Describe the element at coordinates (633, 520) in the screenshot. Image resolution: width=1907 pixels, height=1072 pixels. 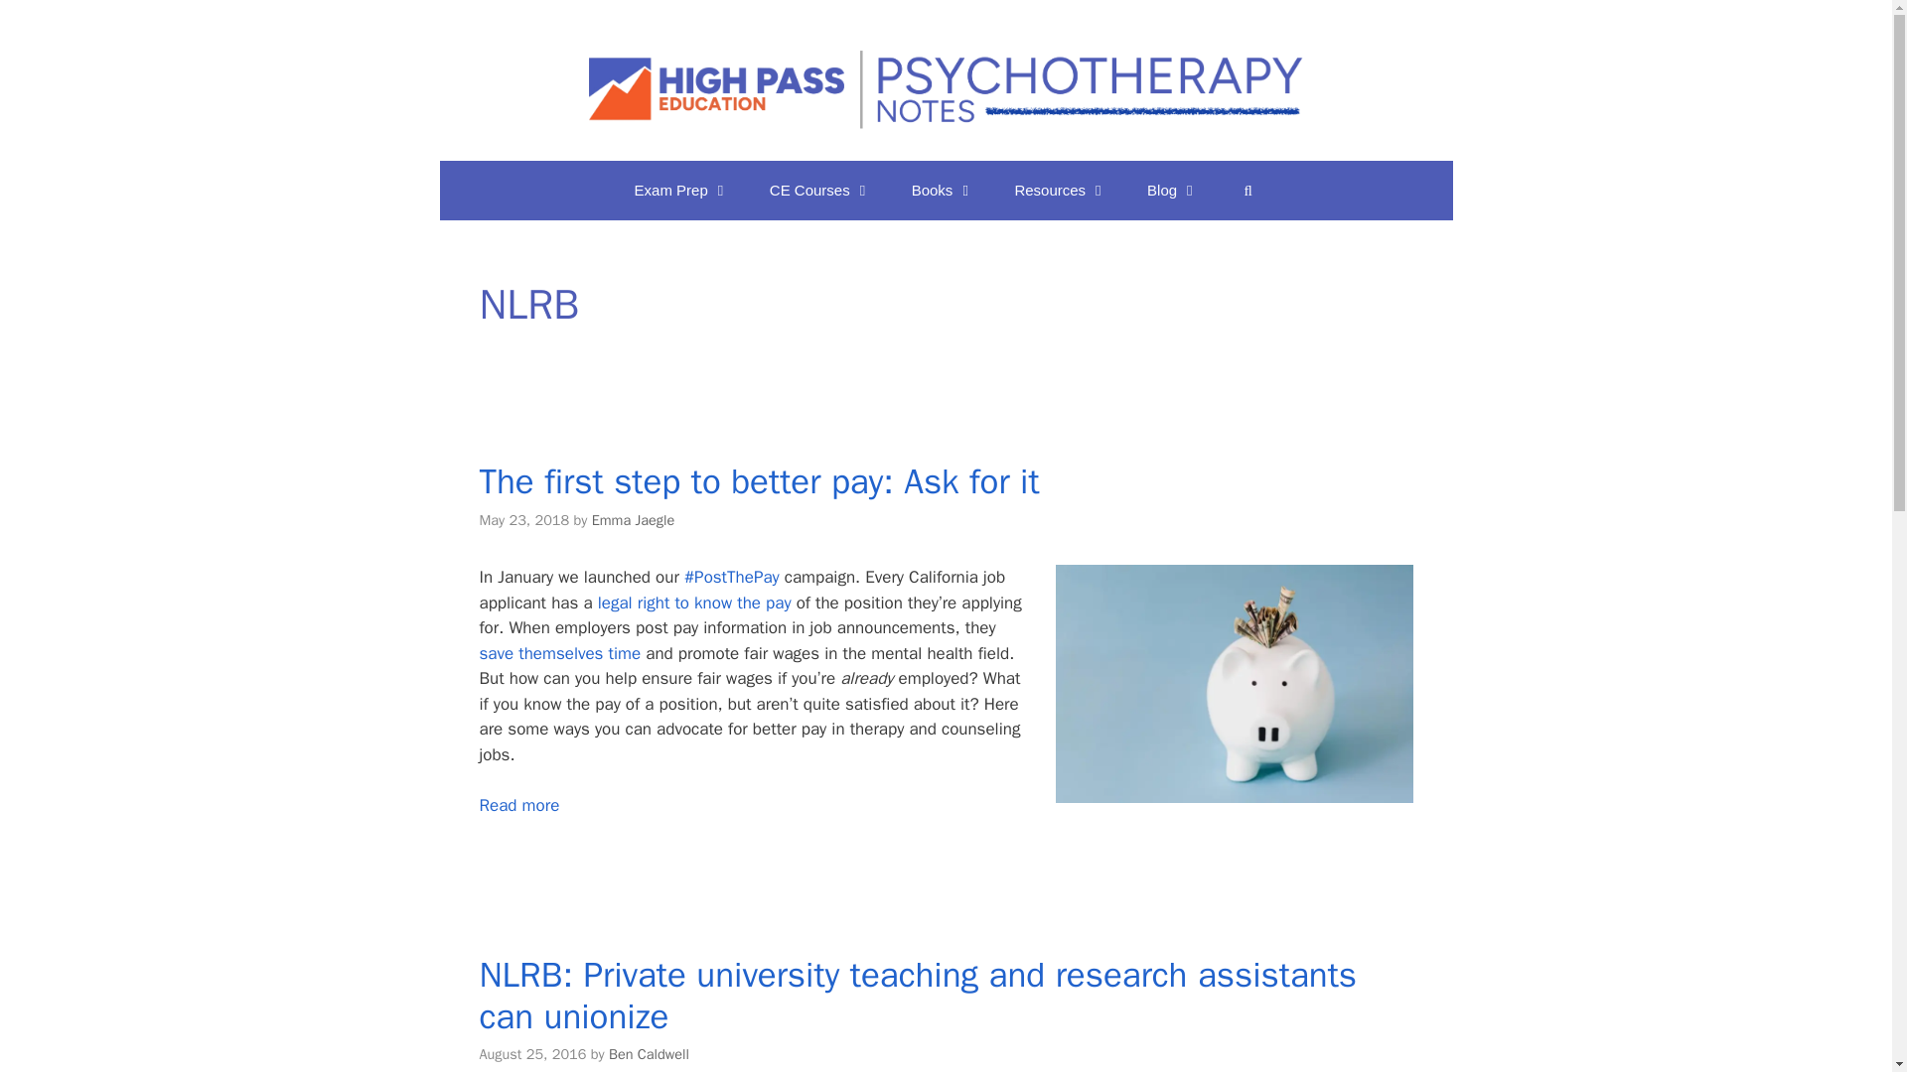
I see `Emma Jaegle` at that location.